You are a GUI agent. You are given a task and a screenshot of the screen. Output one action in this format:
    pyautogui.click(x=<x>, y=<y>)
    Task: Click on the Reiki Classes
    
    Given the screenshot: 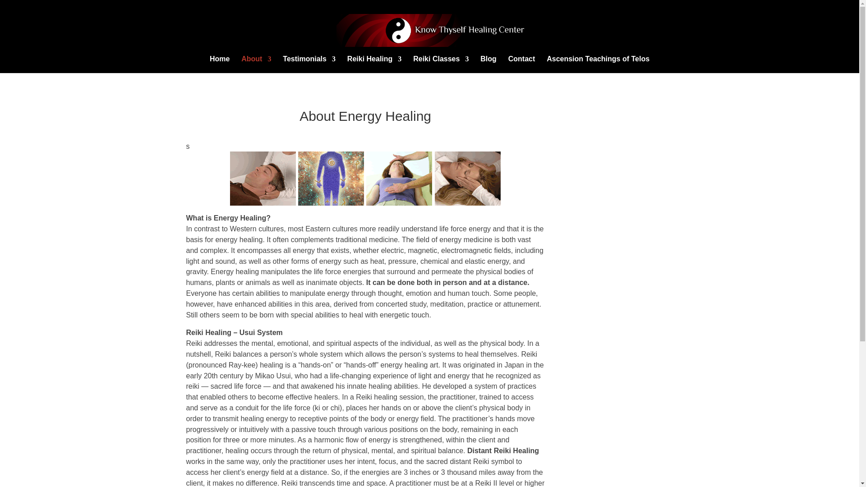 What is the action you would take?
    pyautogui.click(x=440, y=64)
    